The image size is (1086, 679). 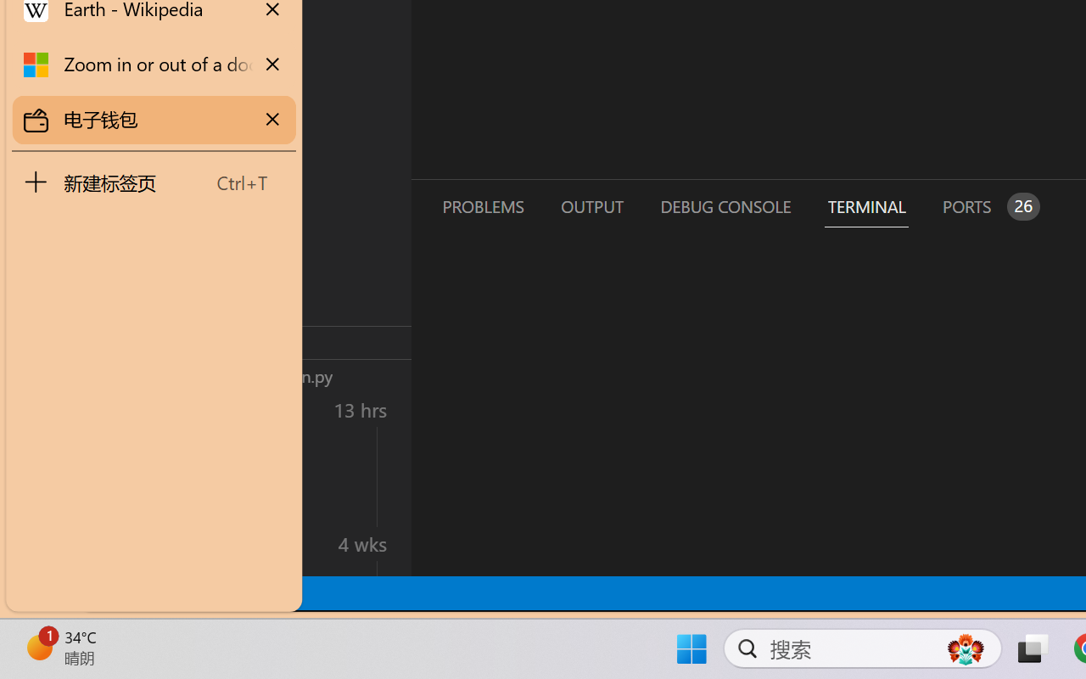 What do you see at coordinates (725, 206) in the screenshot?
I see `Debug Console (Ctrl+Shift+Y)` at bounding box center [725, 206].